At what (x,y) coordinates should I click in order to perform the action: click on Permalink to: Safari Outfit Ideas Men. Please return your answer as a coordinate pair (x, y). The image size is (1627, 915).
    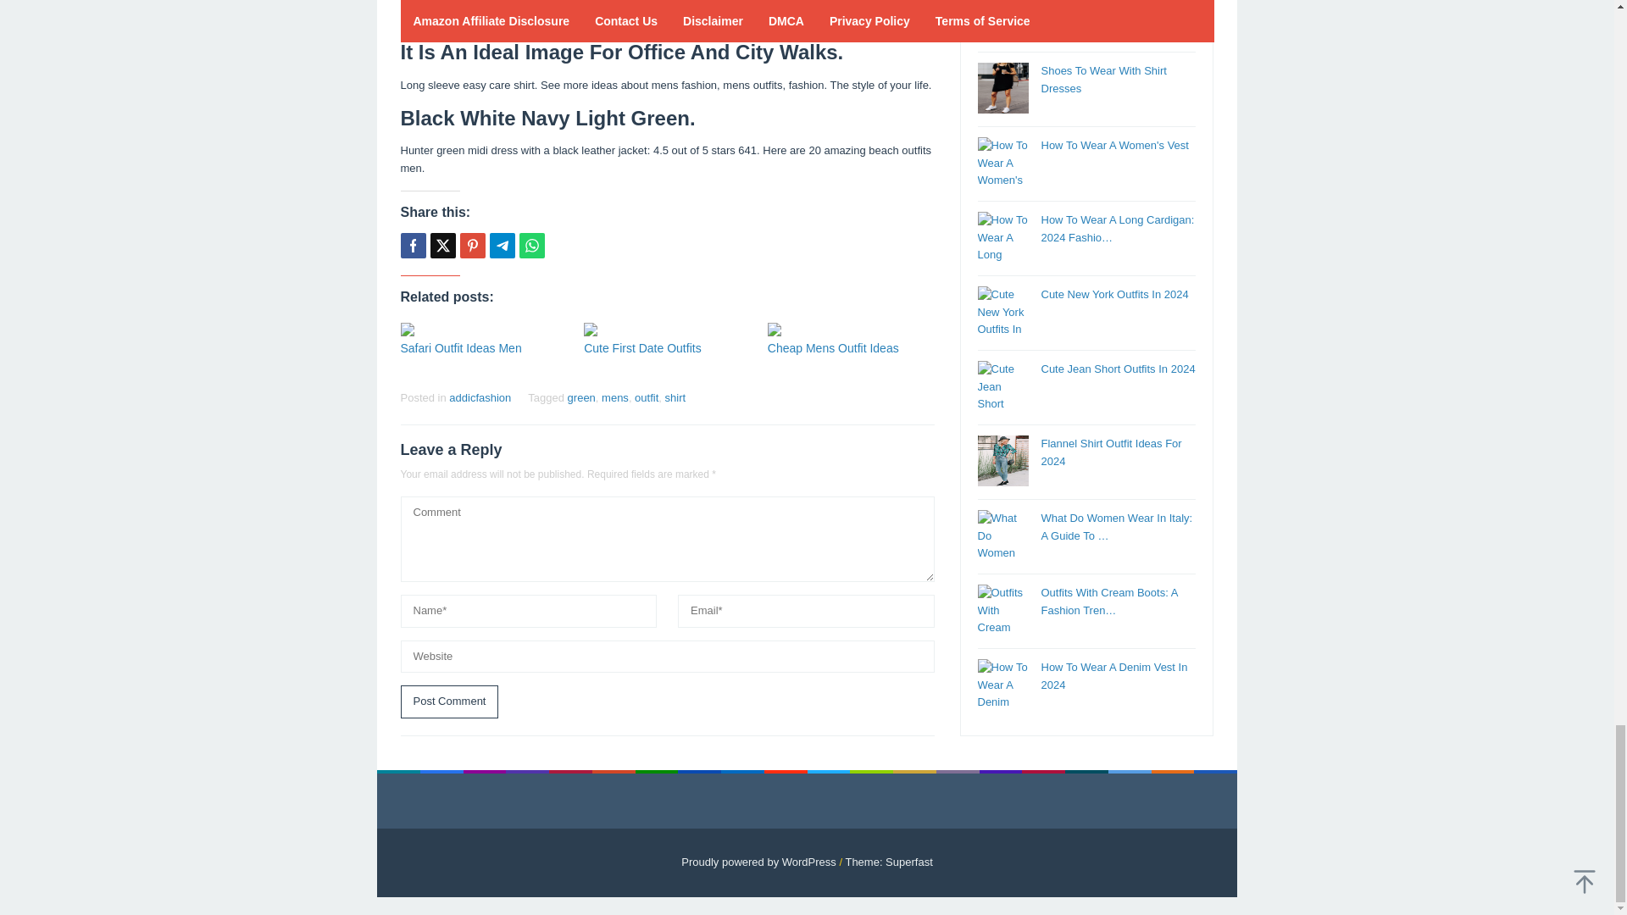
    Looking at the image, I should click on (460, 347).